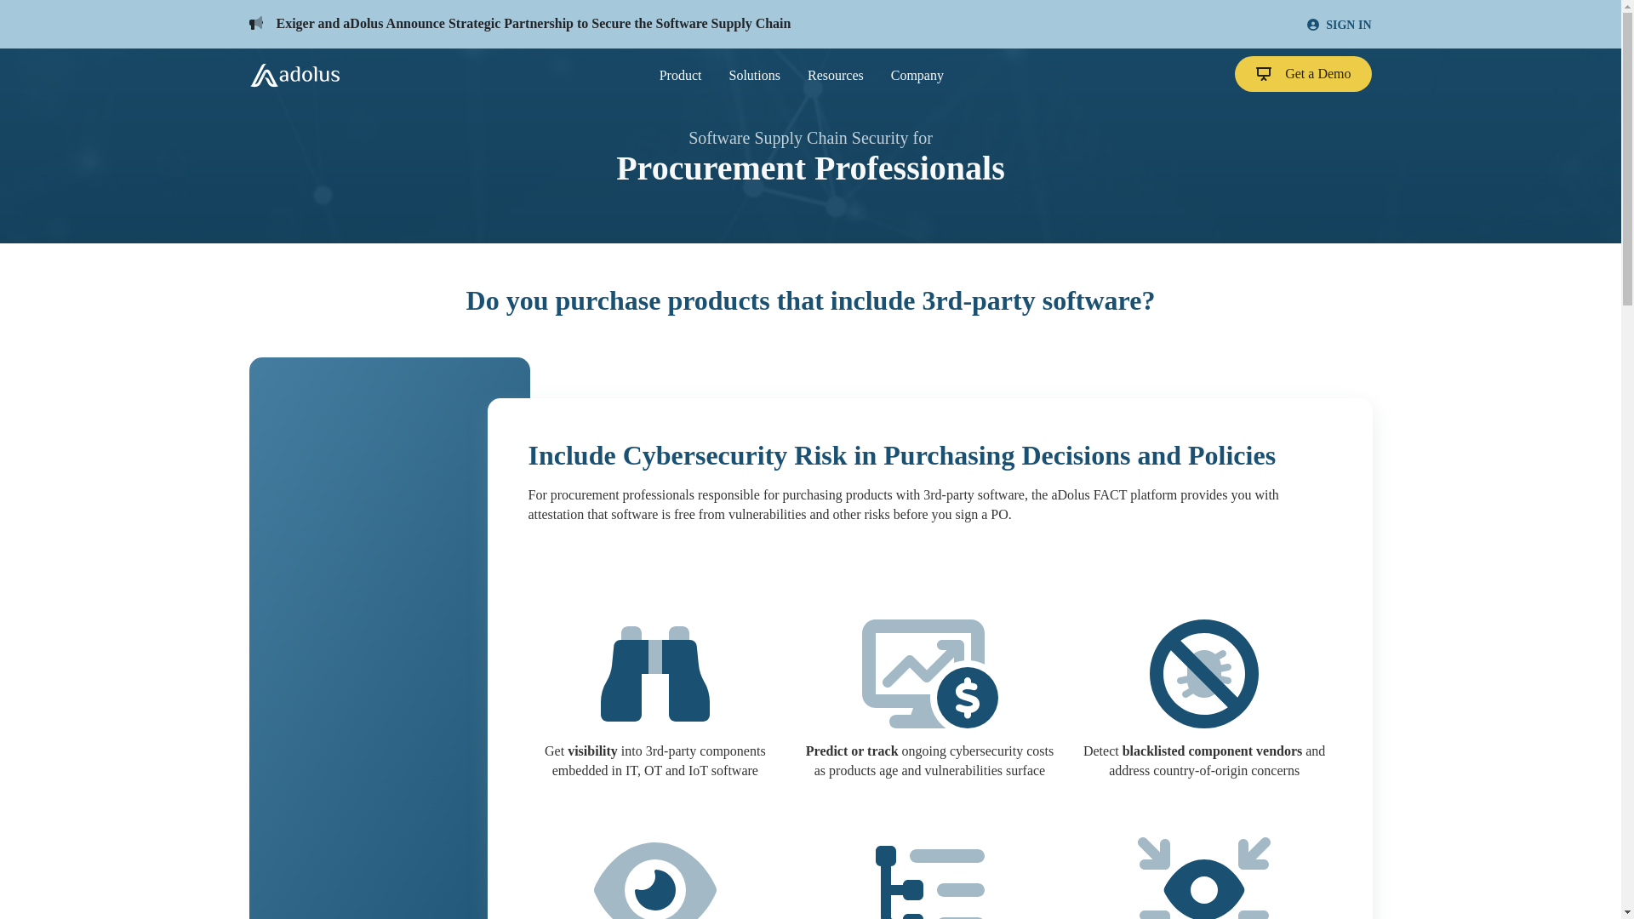  What do you see at coordinates (917, 76) in the screenshot?
I see `Company` at bounding box center [917, 76].